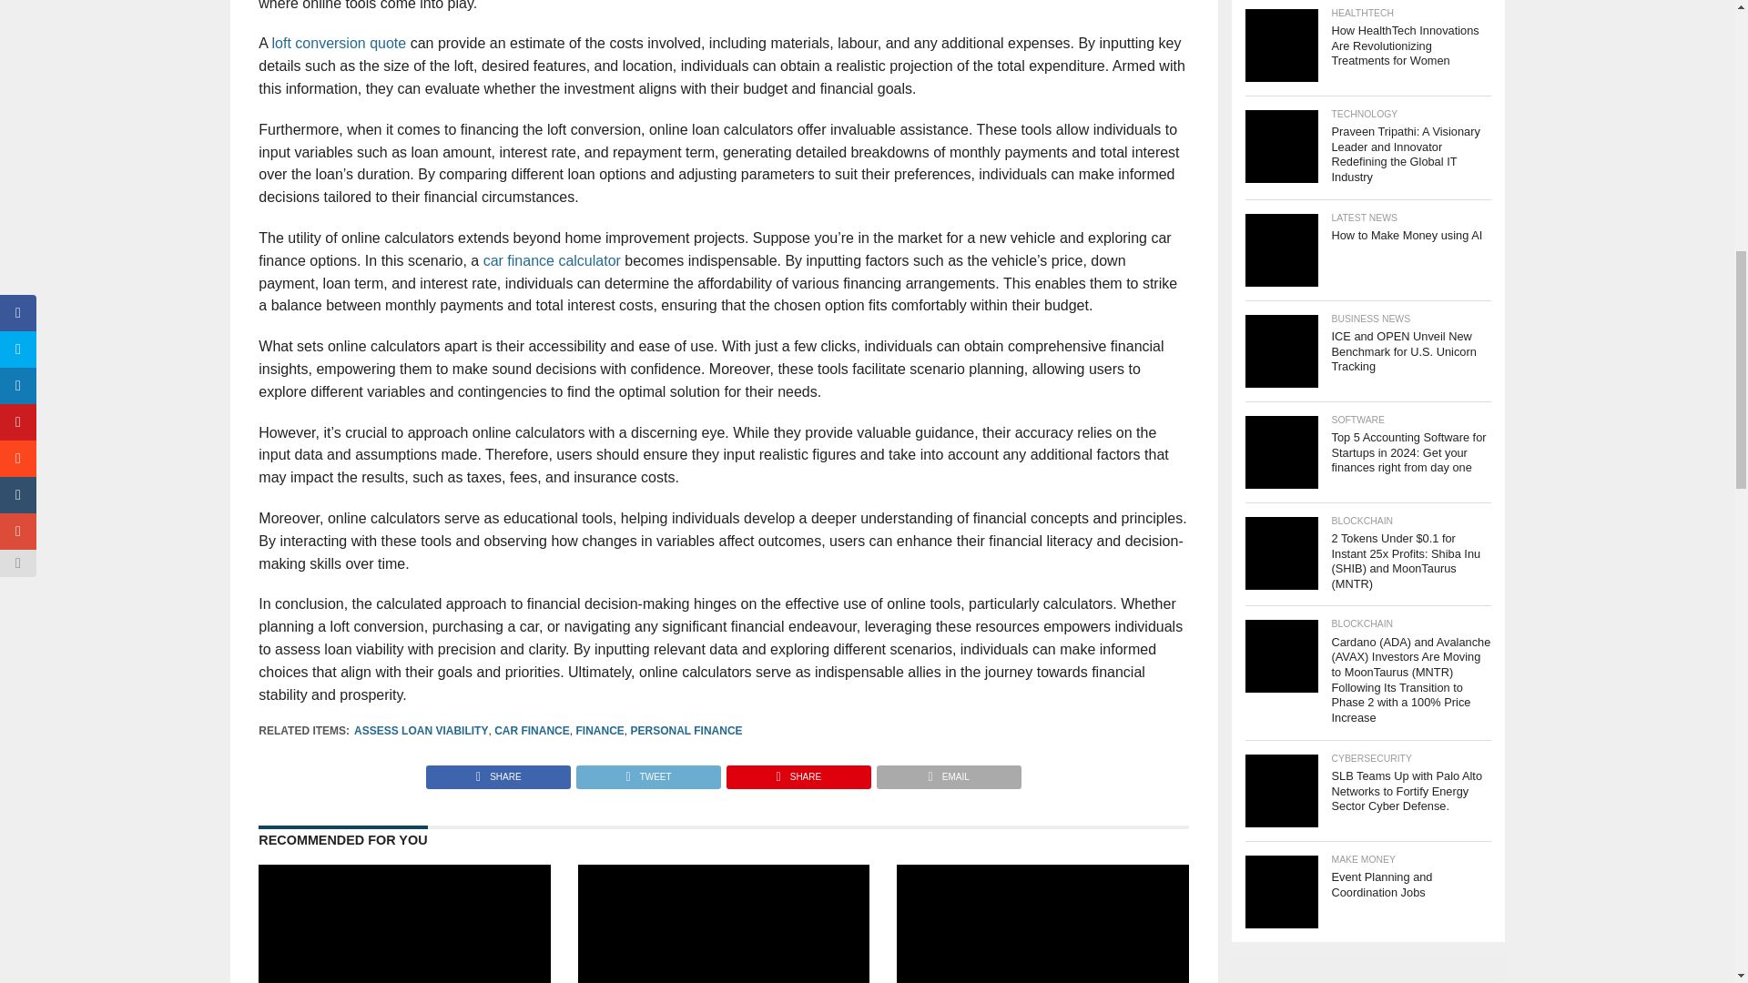 The width and height of the screenshot is (1748, 983). I want to click on Share on Facebook, so click(499, 772).